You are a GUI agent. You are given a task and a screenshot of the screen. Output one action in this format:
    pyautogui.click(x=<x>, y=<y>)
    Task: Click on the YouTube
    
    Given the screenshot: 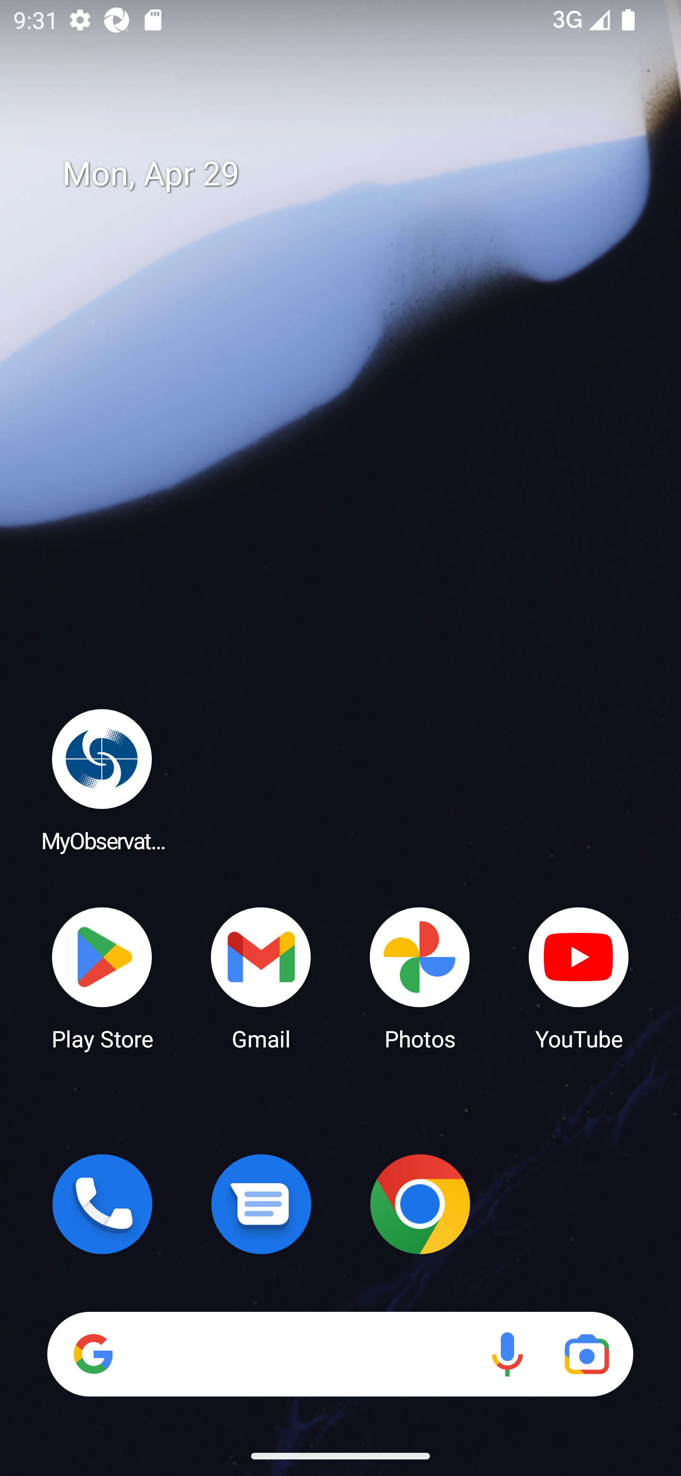 What is the action you would take?
    pyautogui.click(x=579, y=977)
    